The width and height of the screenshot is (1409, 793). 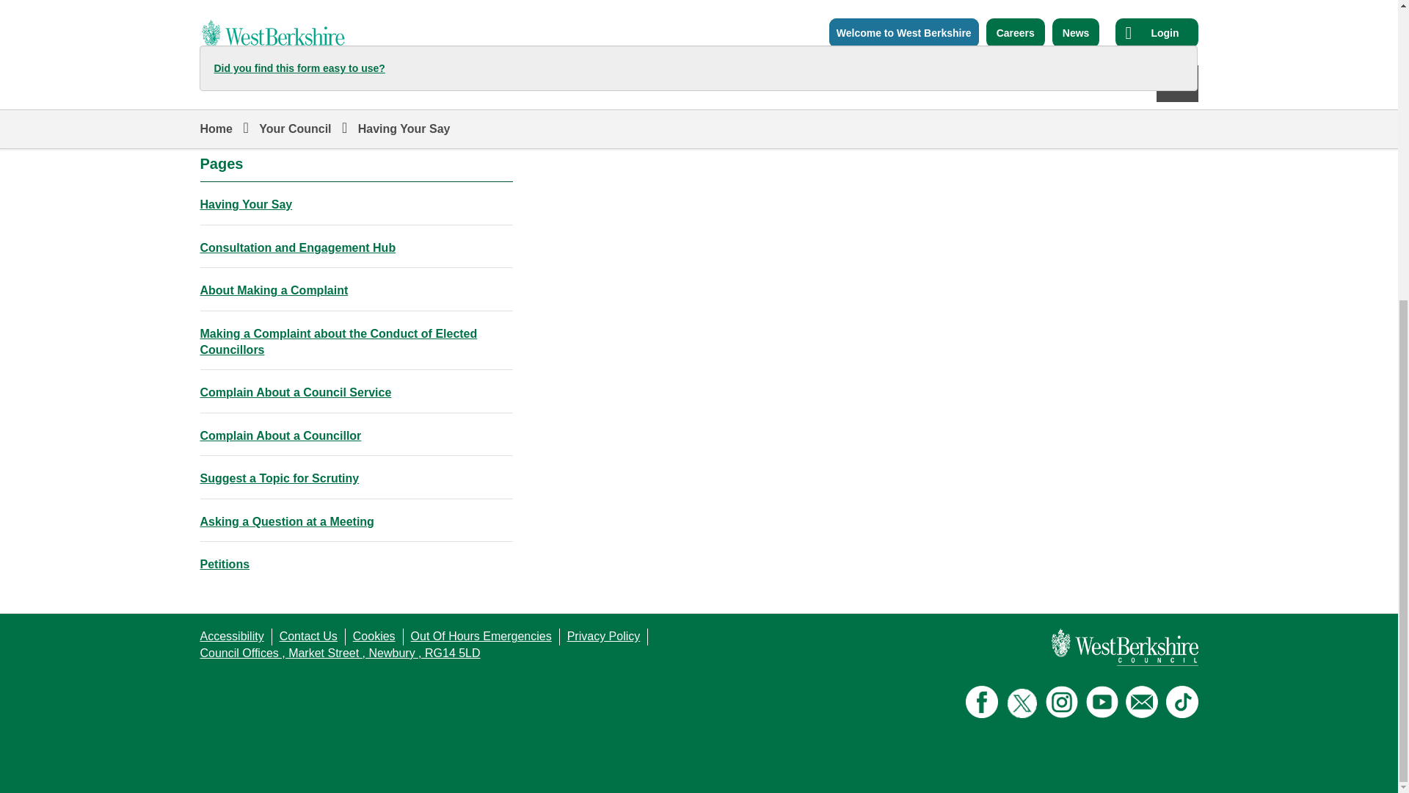 I want to click on subscribe to receive future updates direct to your inbox, so click(x=1142, y=702).